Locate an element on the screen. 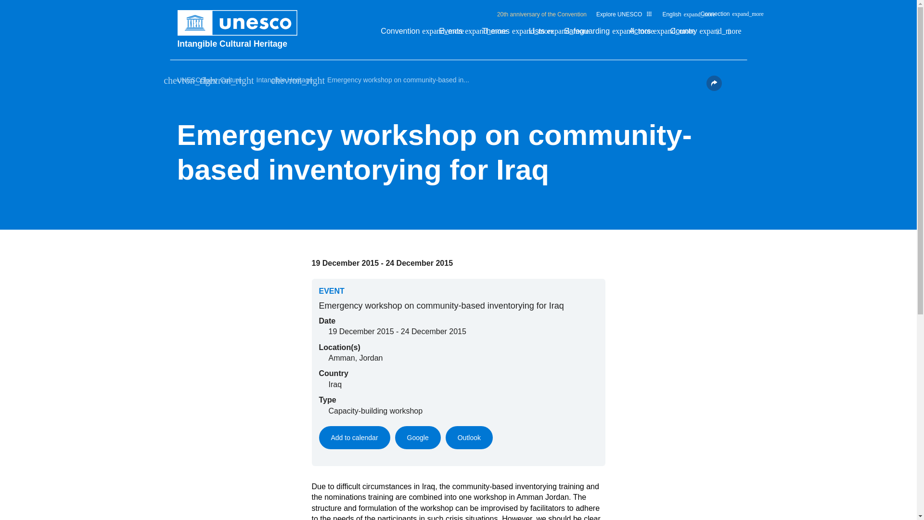 The width and height of the screenshot is (924, 520). Events is located at coordinates (455, 34).